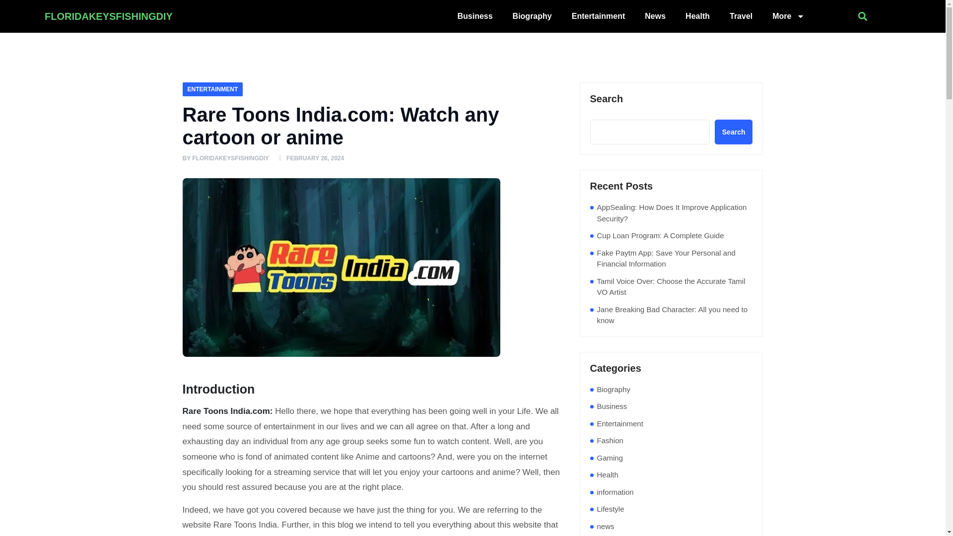 The image size is (953, 536). Describe the element at coordinates (788, 16) in the screenshot. I see `More` at that location.